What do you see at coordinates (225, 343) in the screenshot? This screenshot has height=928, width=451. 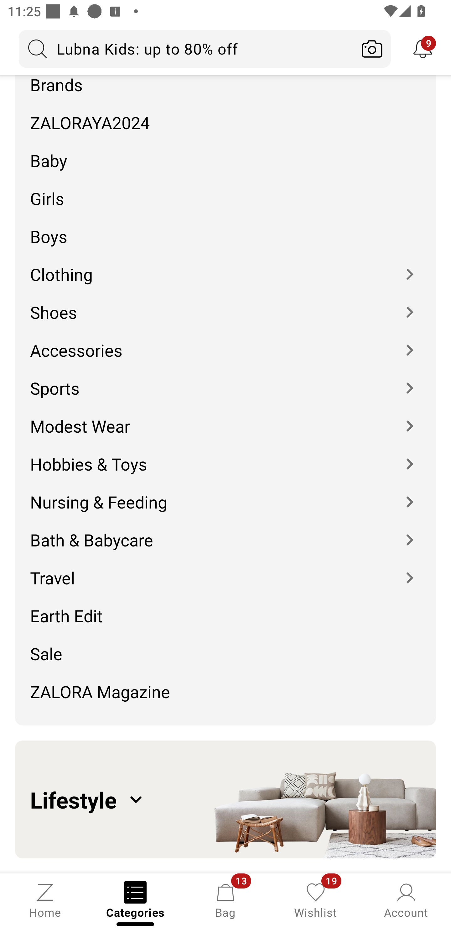 I see `Accessories` at bounding box center [225, 343].